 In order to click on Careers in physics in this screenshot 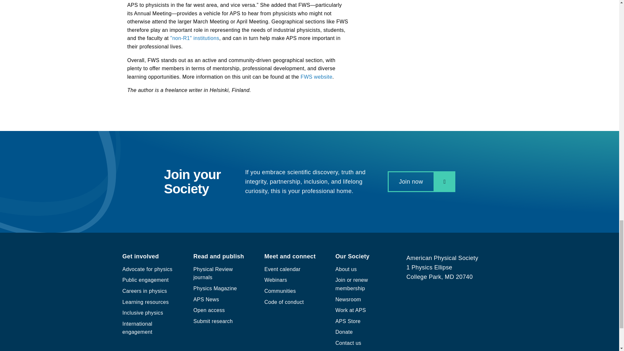, I will do `click(144, 291)`.